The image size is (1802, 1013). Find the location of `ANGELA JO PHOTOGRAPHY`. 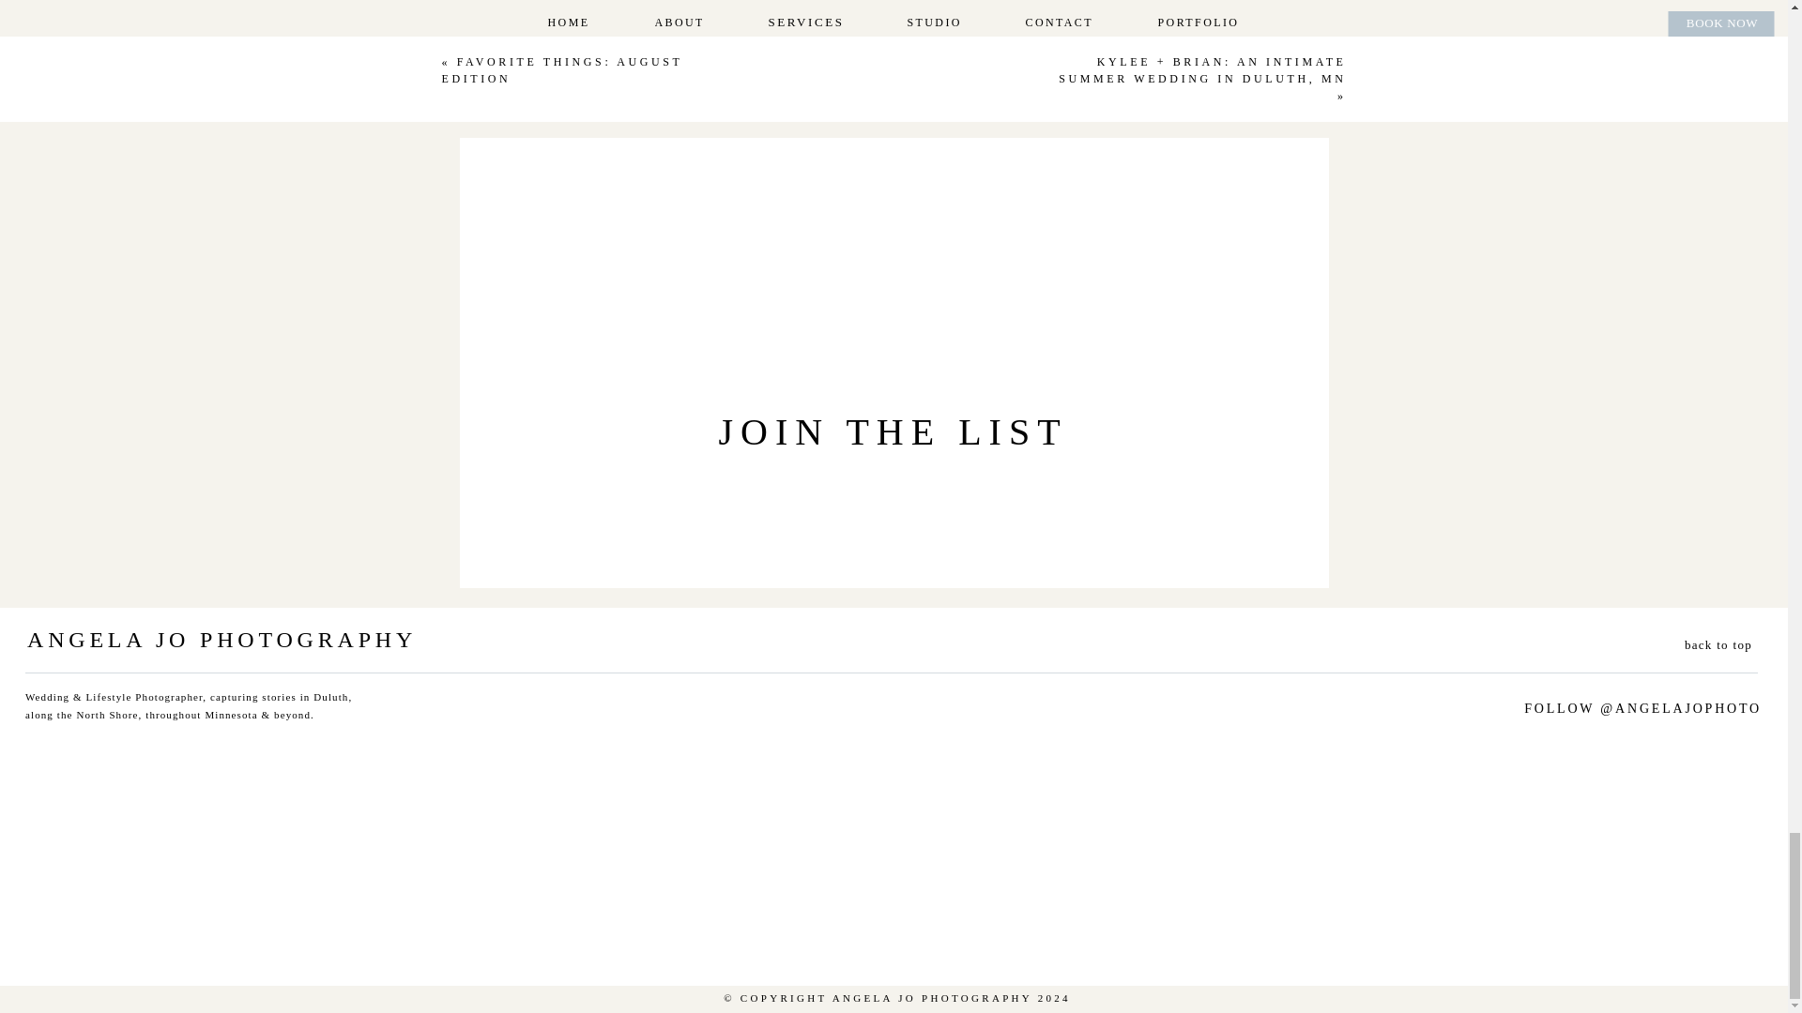

ANGELA JO PHOTOGRAPHY is located at coordinates (225, 636).